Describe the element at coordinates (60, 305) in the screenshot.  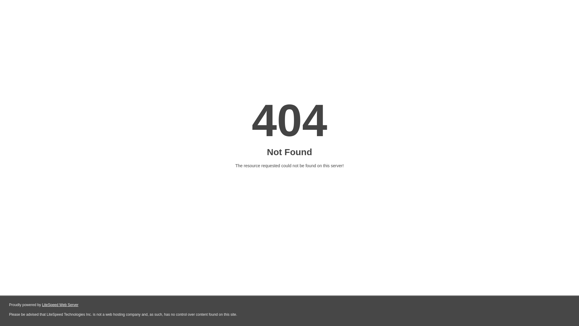
I see `LiteSpeed Web Server` at that location.